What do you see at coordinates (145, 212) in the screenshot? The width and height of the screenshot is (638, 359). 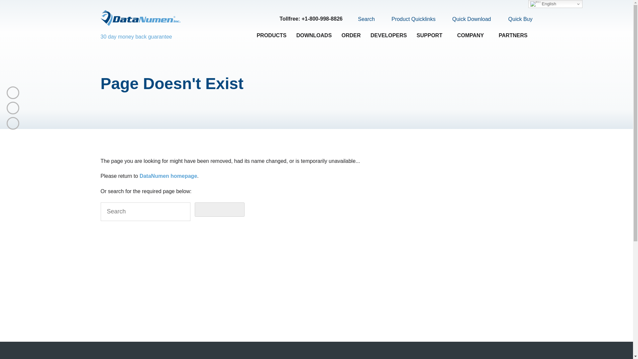 I see `Search for:` at bounding box center [145, 212].